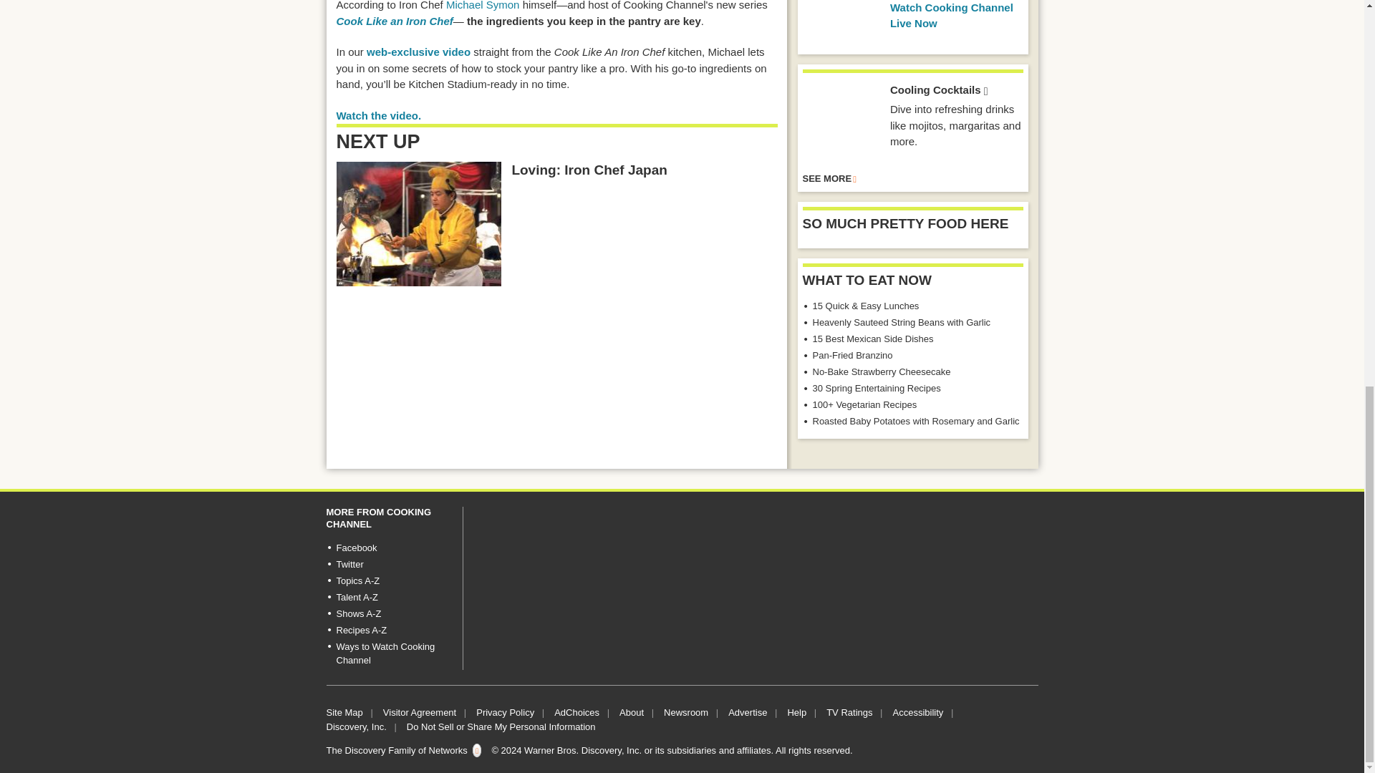 The image size is (1375, 773). What do you see at coordinates (483, 6) in the screenshot?
I see `Michael Symon` at bounding box center [483, 6].